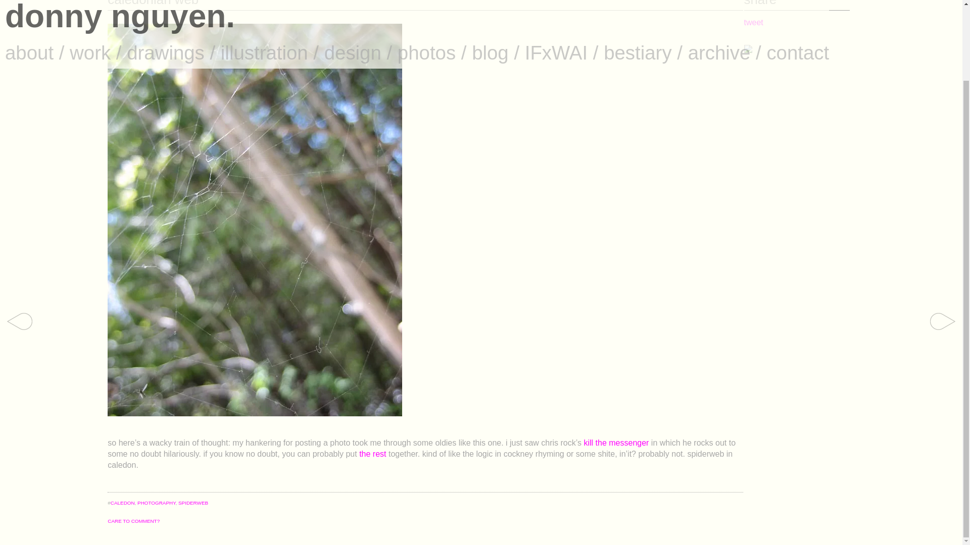 Image resolution: width=970 pixels, height=545 pixels. Describe the element at coordinates (193, 503) in the screenshot. I see `SPIDERWEB` at that location.